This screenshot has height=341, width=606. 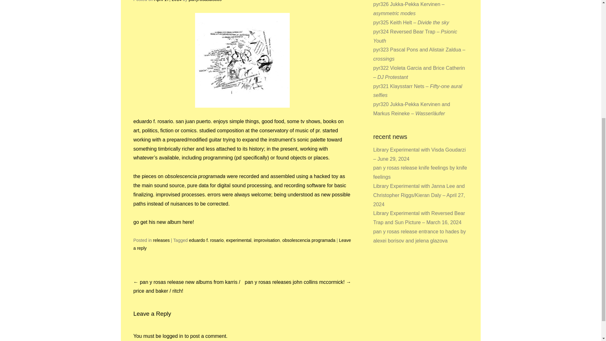 I want to click on improvisation, so click(x=266, y=240).